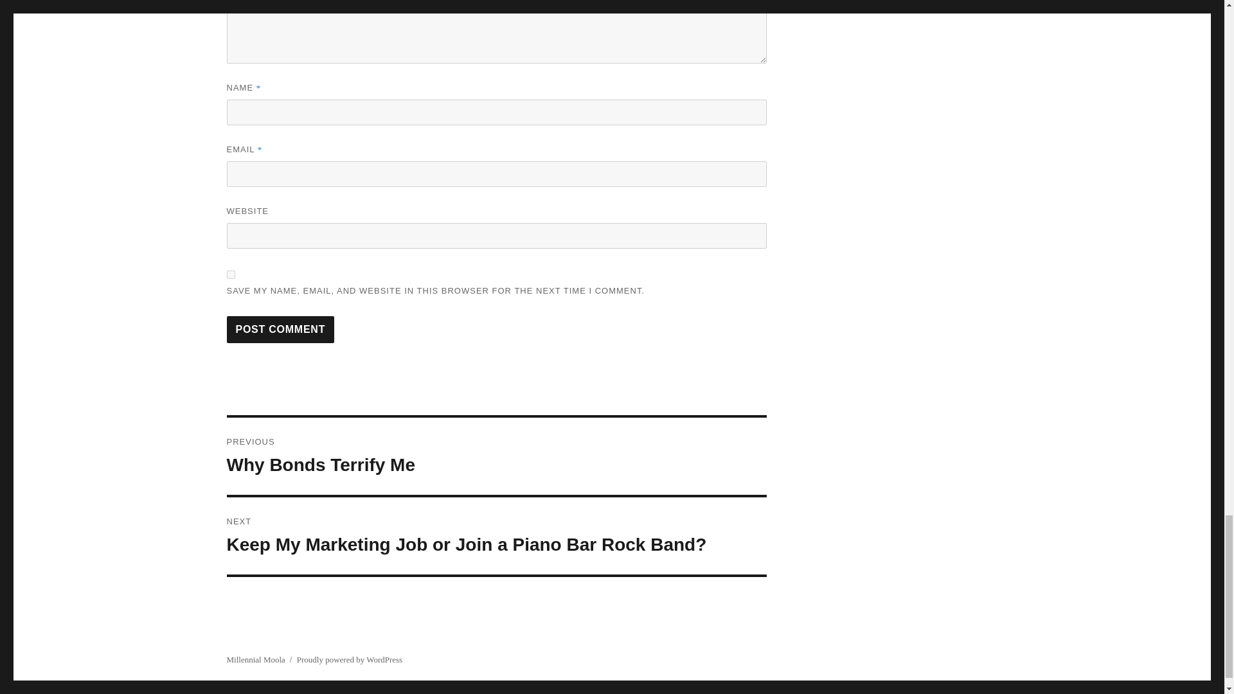 Image resolution: width=1234 pixels, height=694 pixels. I want to click on yes, so click(496, 456).